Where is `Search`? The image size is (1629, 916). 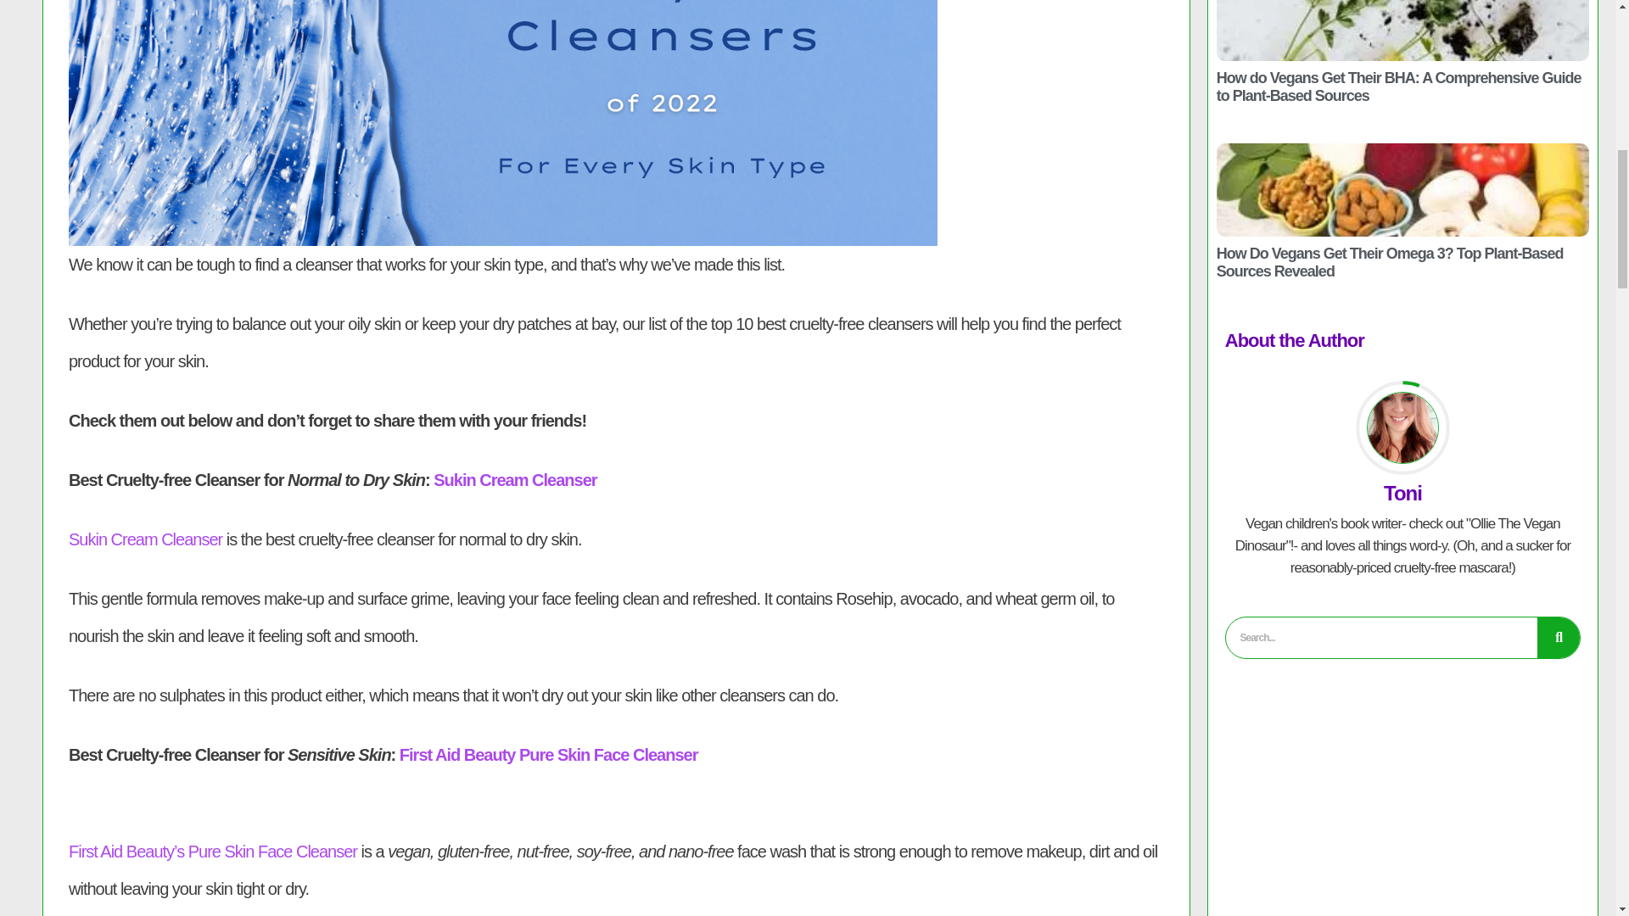
Search is located at coordinates (1381, 638).